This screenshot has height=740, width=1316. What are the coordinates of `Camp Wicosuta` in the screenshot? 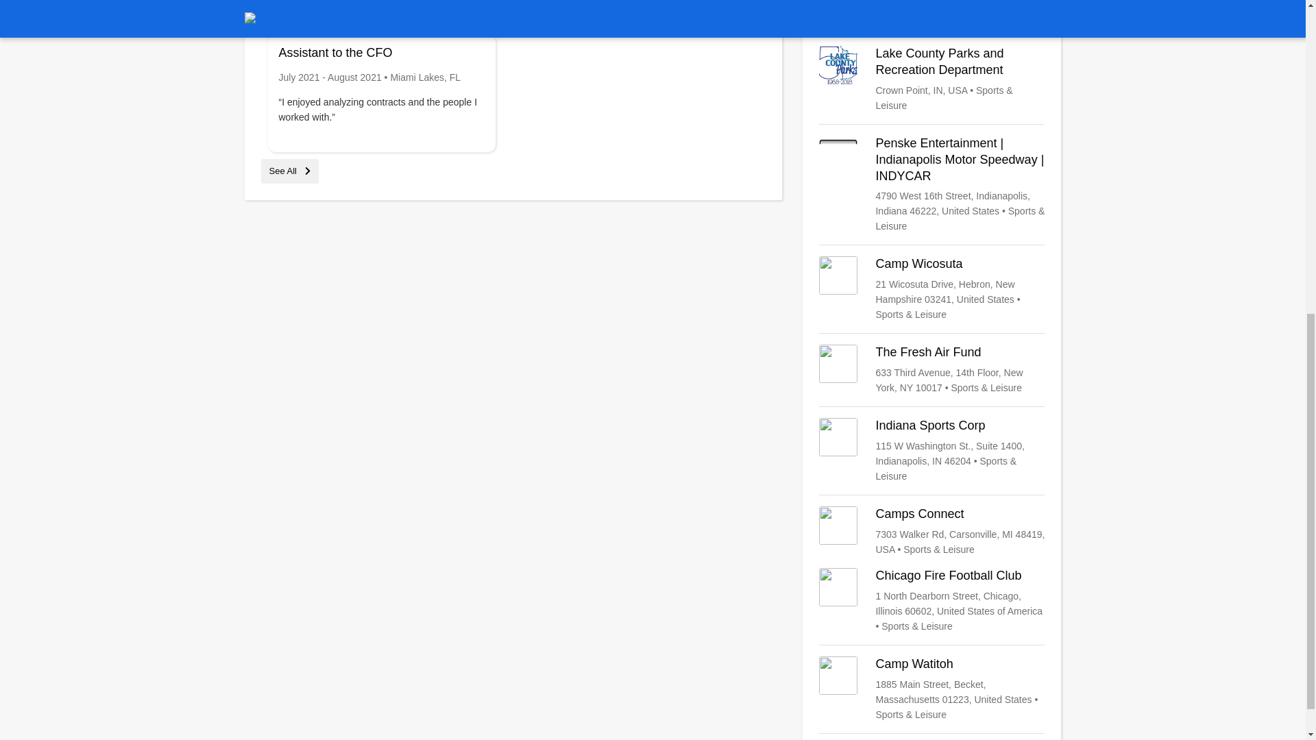 It's located at (931, 288).